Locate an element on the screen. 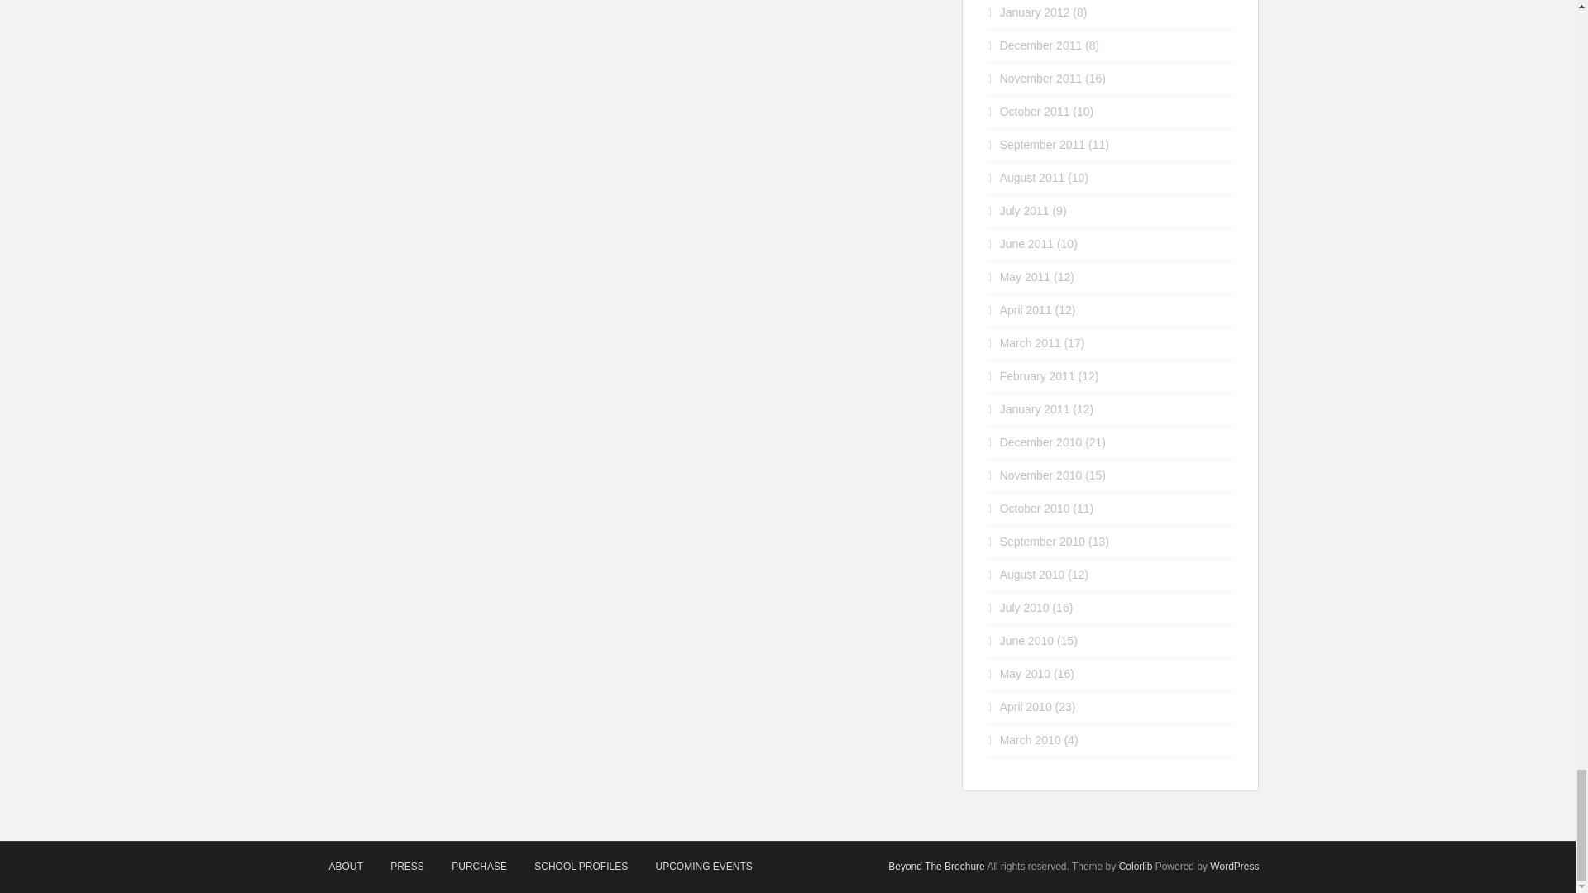 This screenshot has width=1588, height=893. Beyond The Brochure is located at coordinates (936, 867).